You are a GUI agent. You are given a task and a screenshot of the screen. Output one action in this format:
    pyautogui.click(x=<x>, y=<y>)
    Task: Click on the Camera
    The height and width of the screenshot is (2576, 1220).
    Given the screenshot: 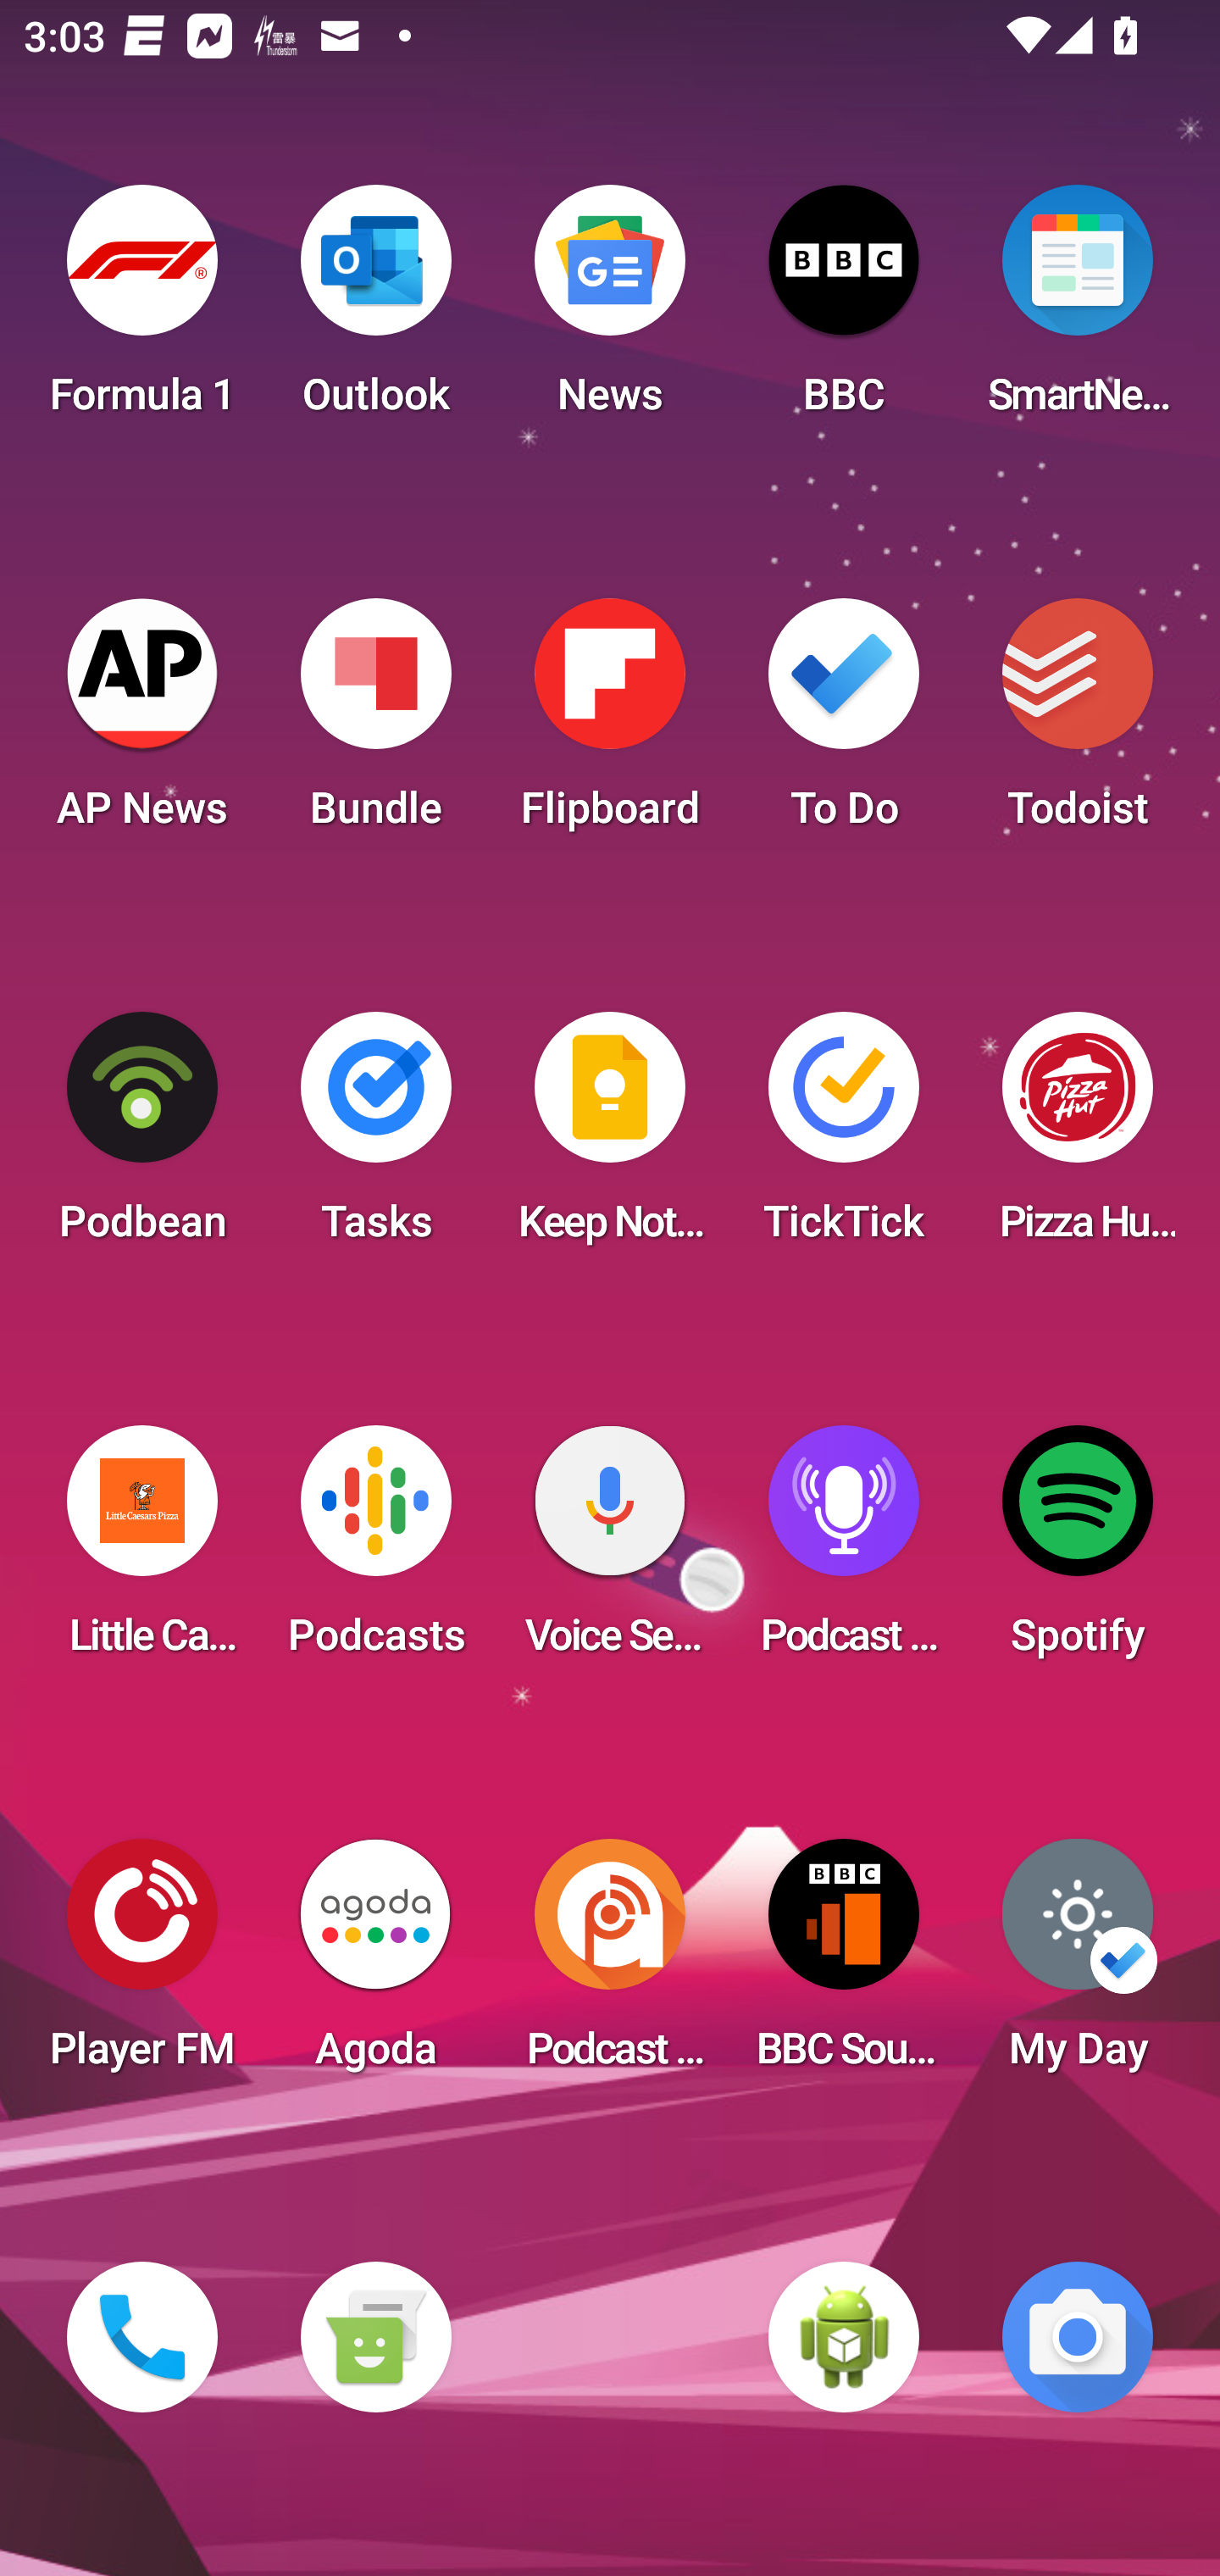 What is the action you would take?
    pyautogui.click(x=1078, y=2337)
    